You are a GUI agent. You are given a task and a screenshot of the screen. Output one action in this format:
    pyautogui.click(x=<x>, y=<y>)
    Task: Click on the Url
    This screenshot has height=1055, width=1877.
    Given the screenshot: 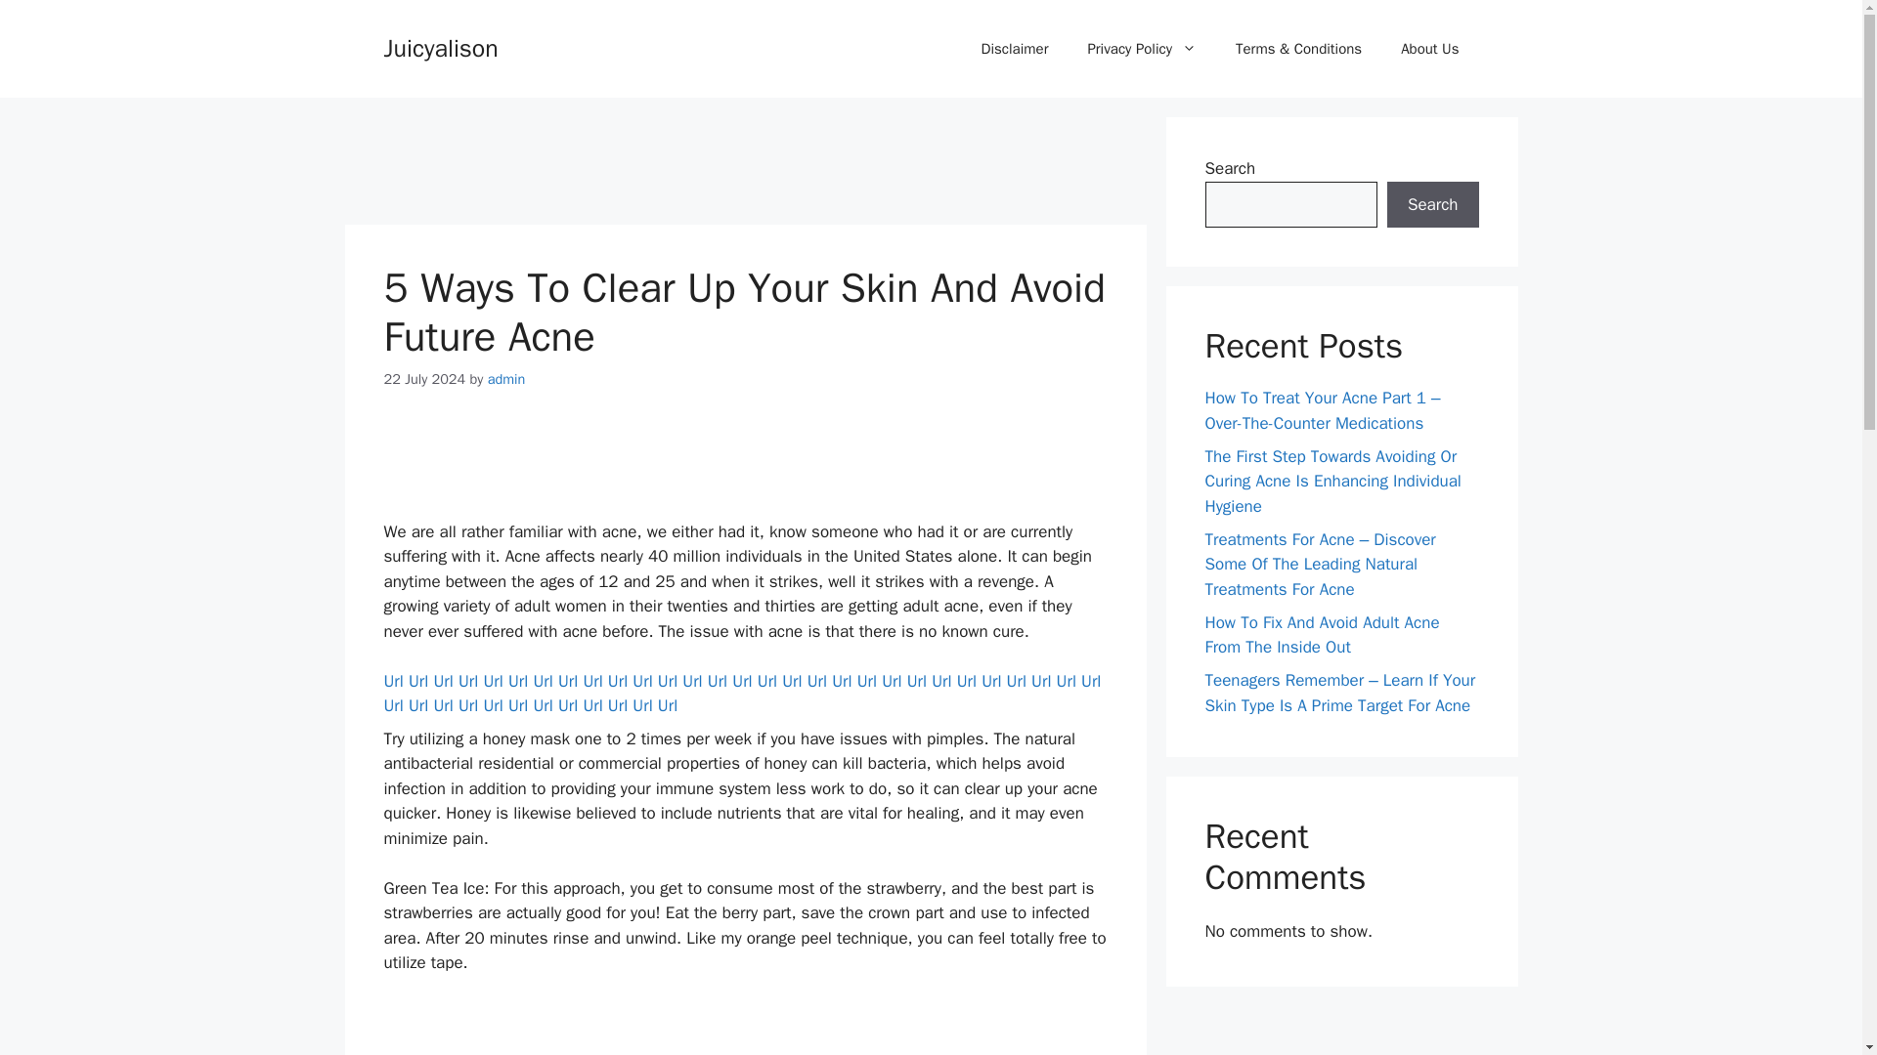 What is the action you would take?
    pyautogui.click(x=1066, y=681)
    